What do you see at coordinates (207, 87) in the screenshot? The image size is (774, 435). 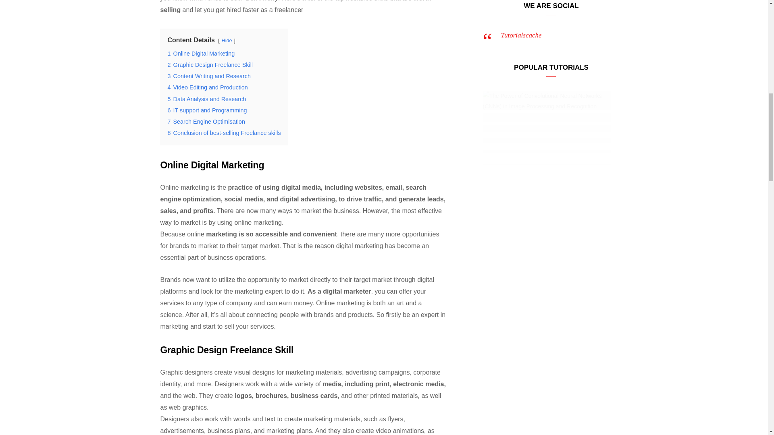 I see `4 Video Editing and Production` at bounding box center [207, 87].